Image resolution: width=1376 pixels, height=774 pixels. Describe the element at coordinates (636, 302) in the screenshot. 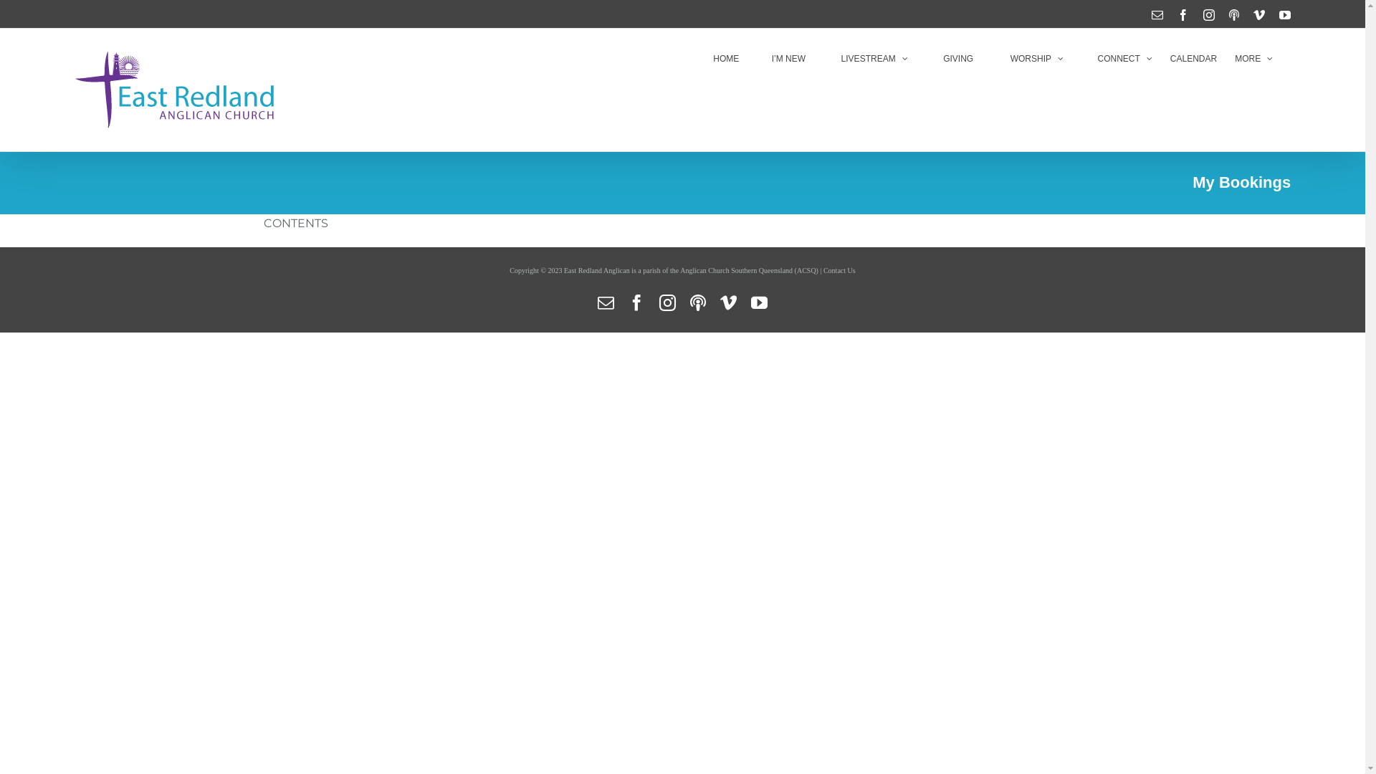

I see `Facebook` at that location.